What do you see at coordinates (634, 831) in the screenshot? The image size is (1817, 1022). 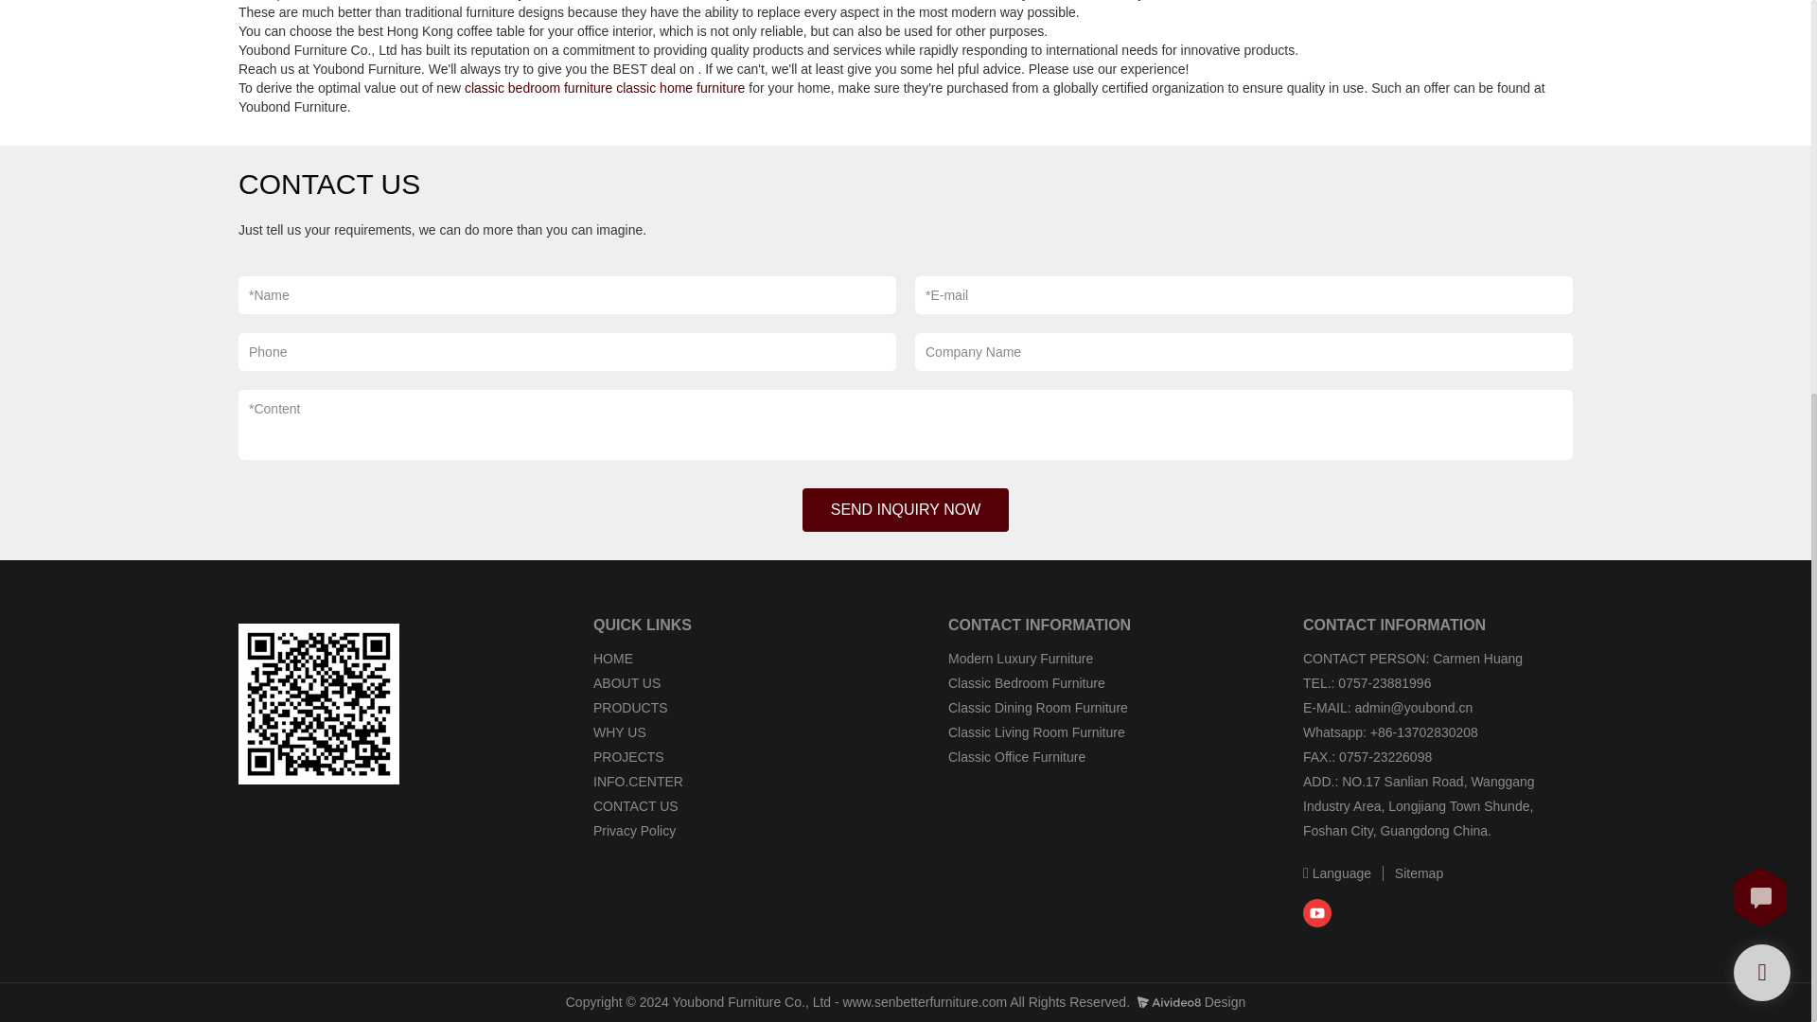 I see `Privacy Policy` at bounding box center [634, 831].